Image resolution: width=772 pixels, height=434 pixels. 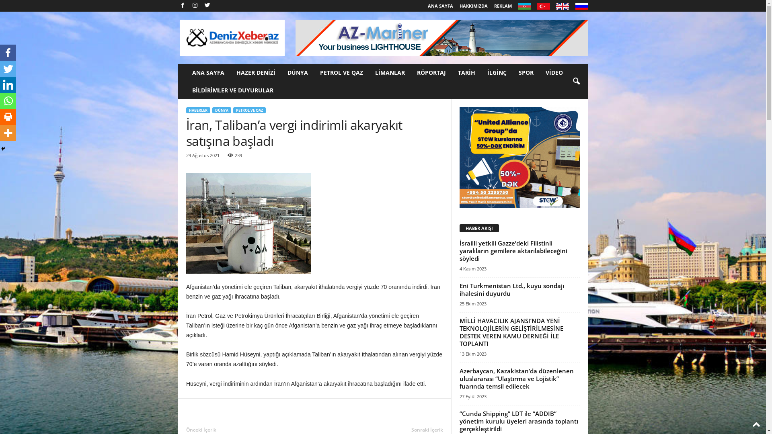 I want to click on ANA SAYFA, so click(x=208, y=73).